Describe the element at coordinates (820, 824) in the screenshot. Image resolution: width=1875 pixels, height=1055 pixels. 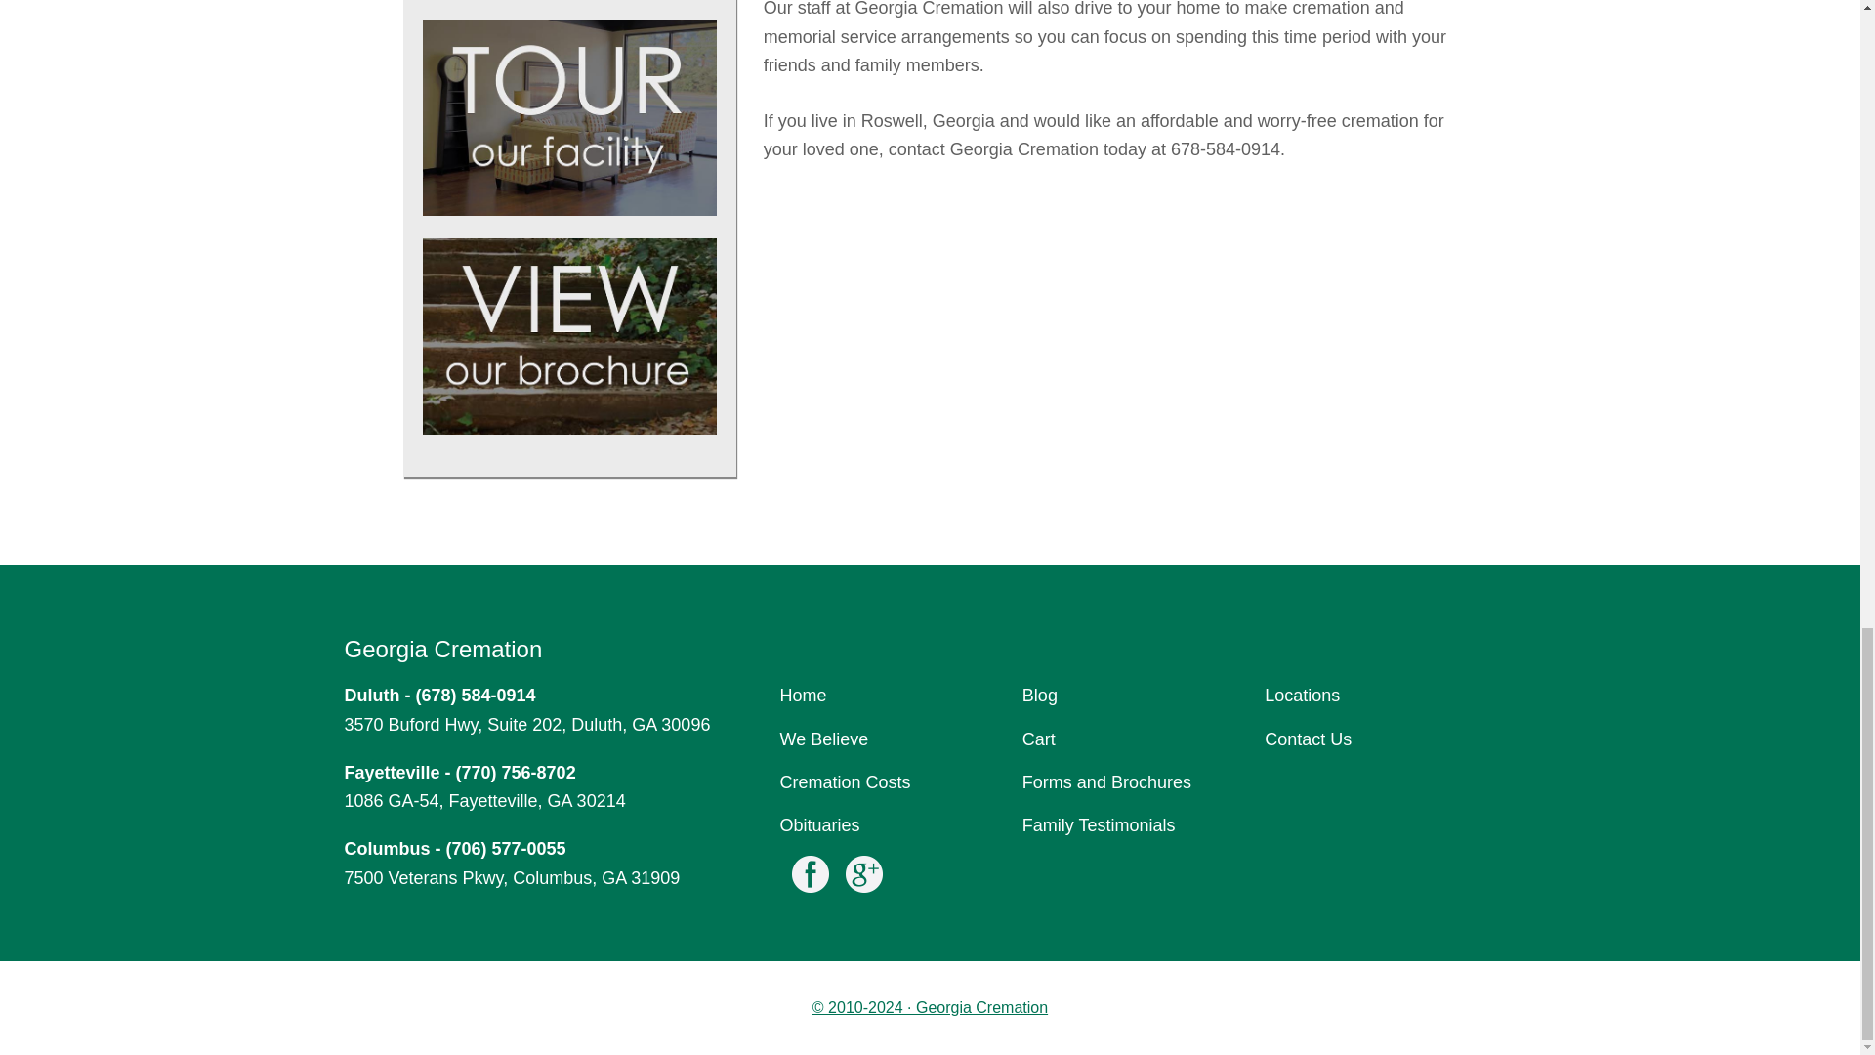
I see `Obituaries` at that location.